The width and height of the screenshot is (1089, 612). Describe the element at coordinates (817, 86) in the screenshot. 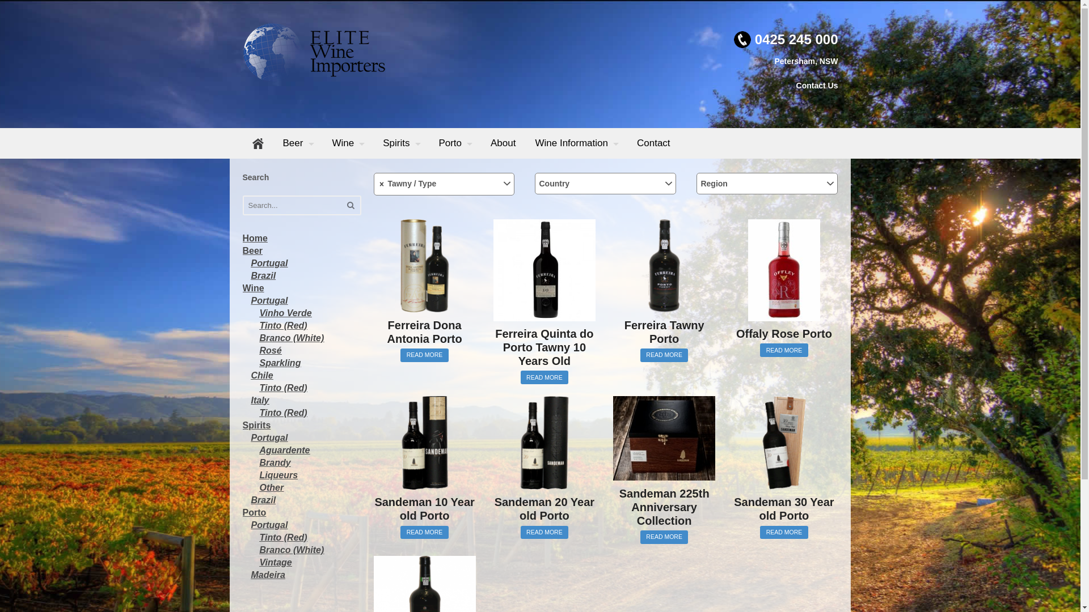

I see `Contact Us` at that location.